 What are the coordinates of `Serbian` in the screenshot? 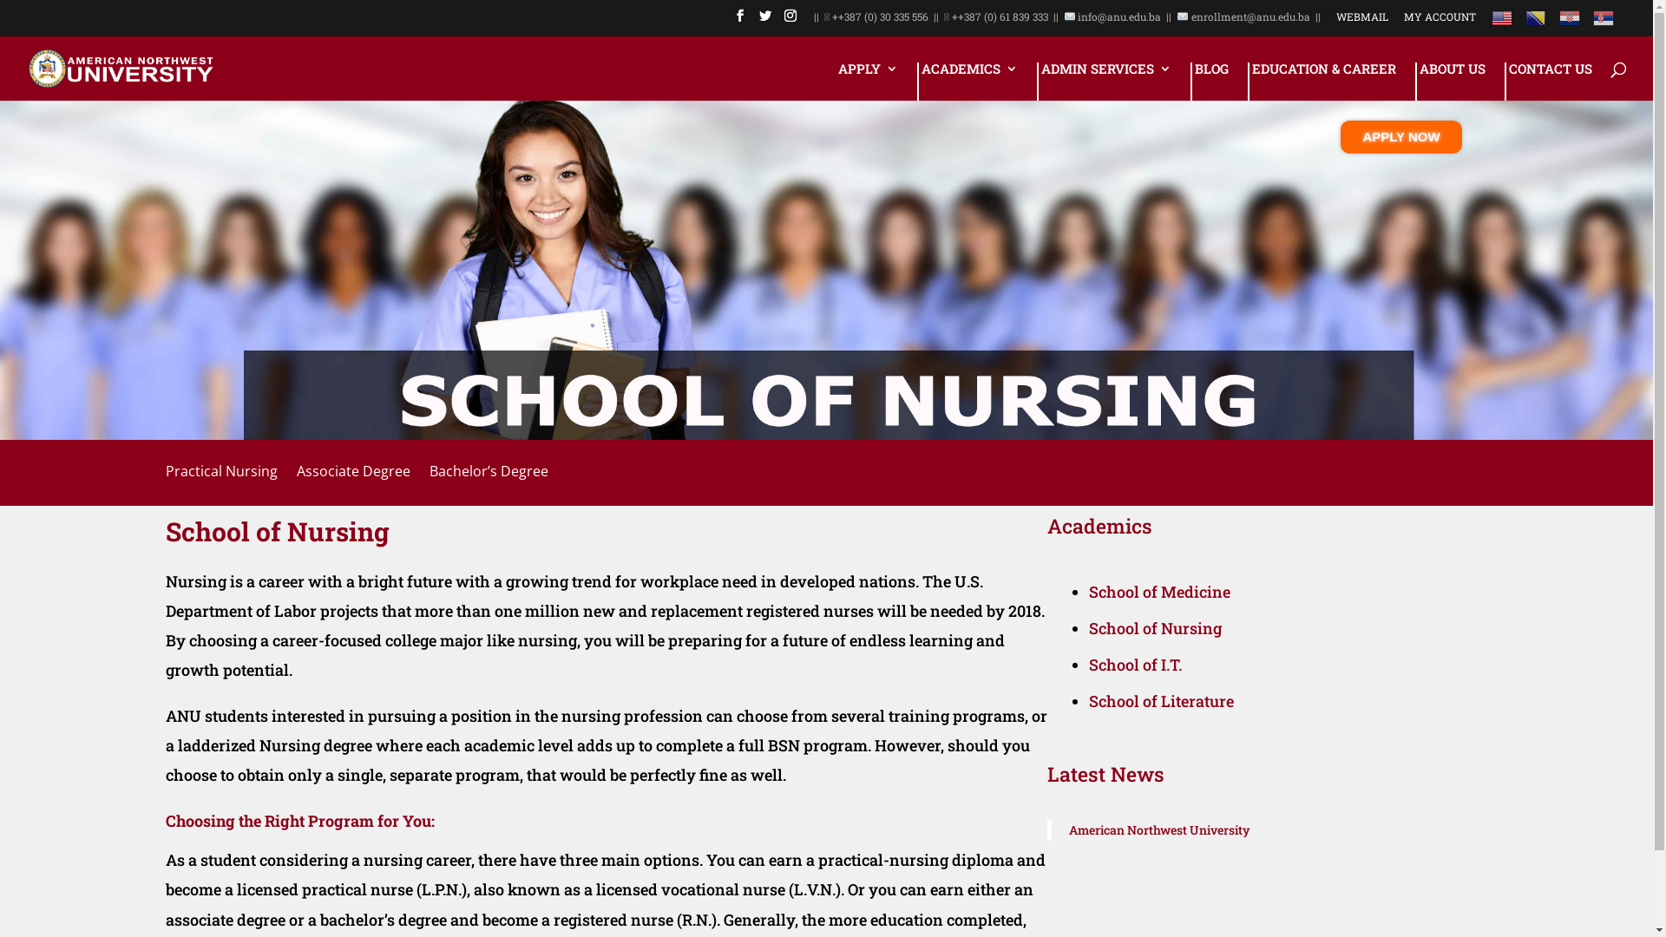 It's located at (1604, 23).